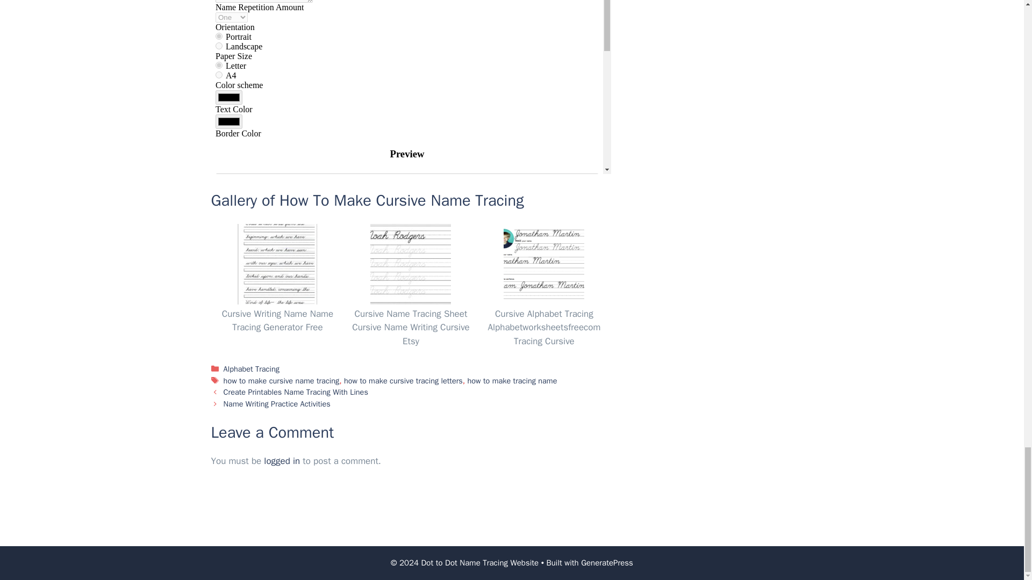 The height and width of the screenshot is (580, 1032). Describe the element at coordinates (512, 380) in the screenshot. I see `how to make tracing name` at that location.